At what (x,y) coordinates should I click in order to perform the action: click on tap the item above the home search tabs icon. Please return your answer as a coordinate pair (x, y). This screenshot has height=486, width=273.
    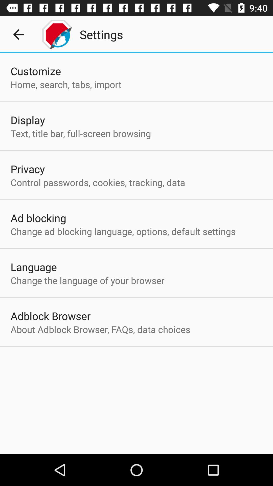
    Looking at the image, I should click on (36, 71).